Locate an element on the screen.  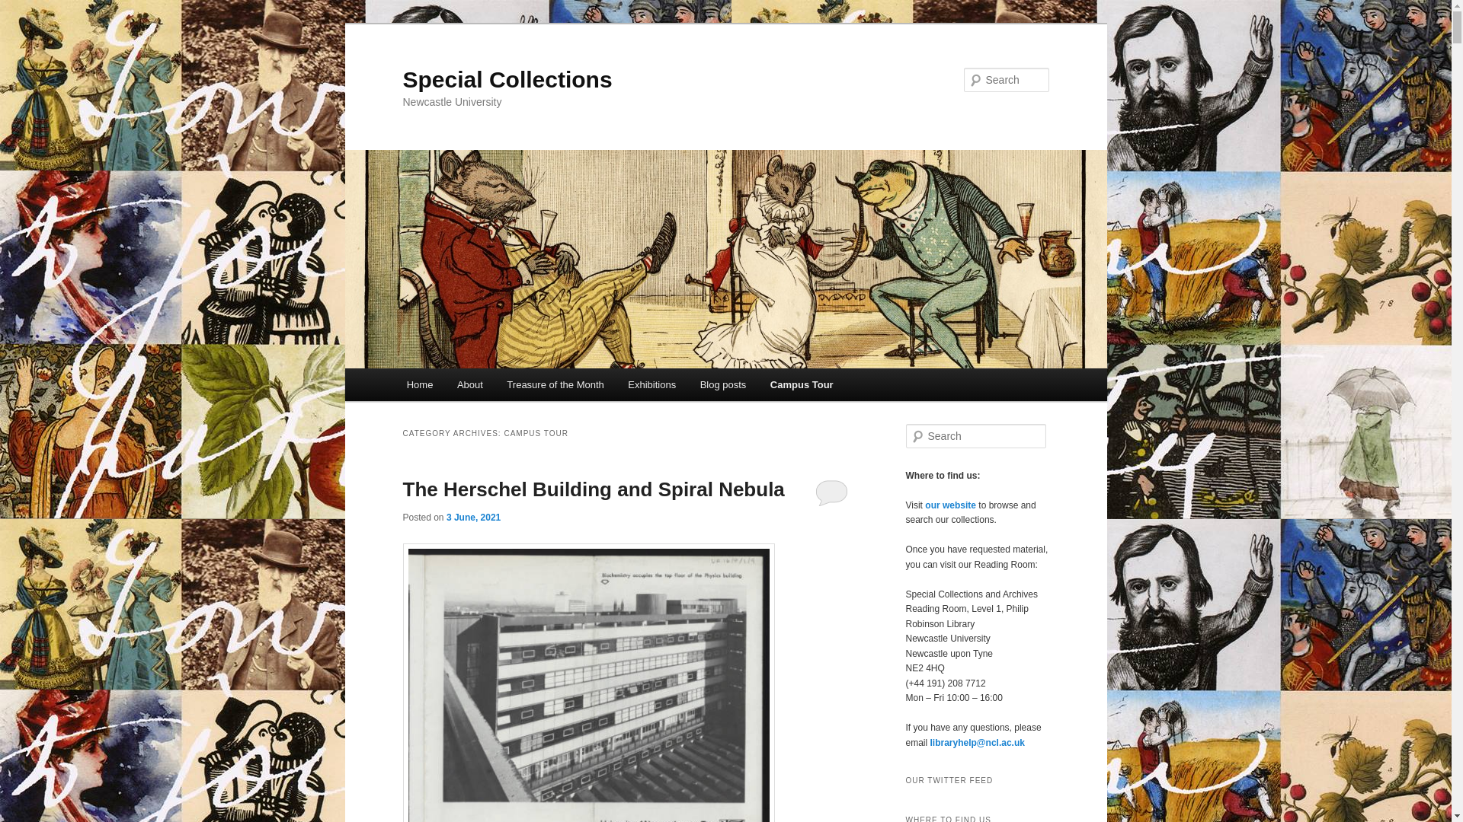
The Herschel Building and Spiral Nebula is located at coordinates (593, 489).